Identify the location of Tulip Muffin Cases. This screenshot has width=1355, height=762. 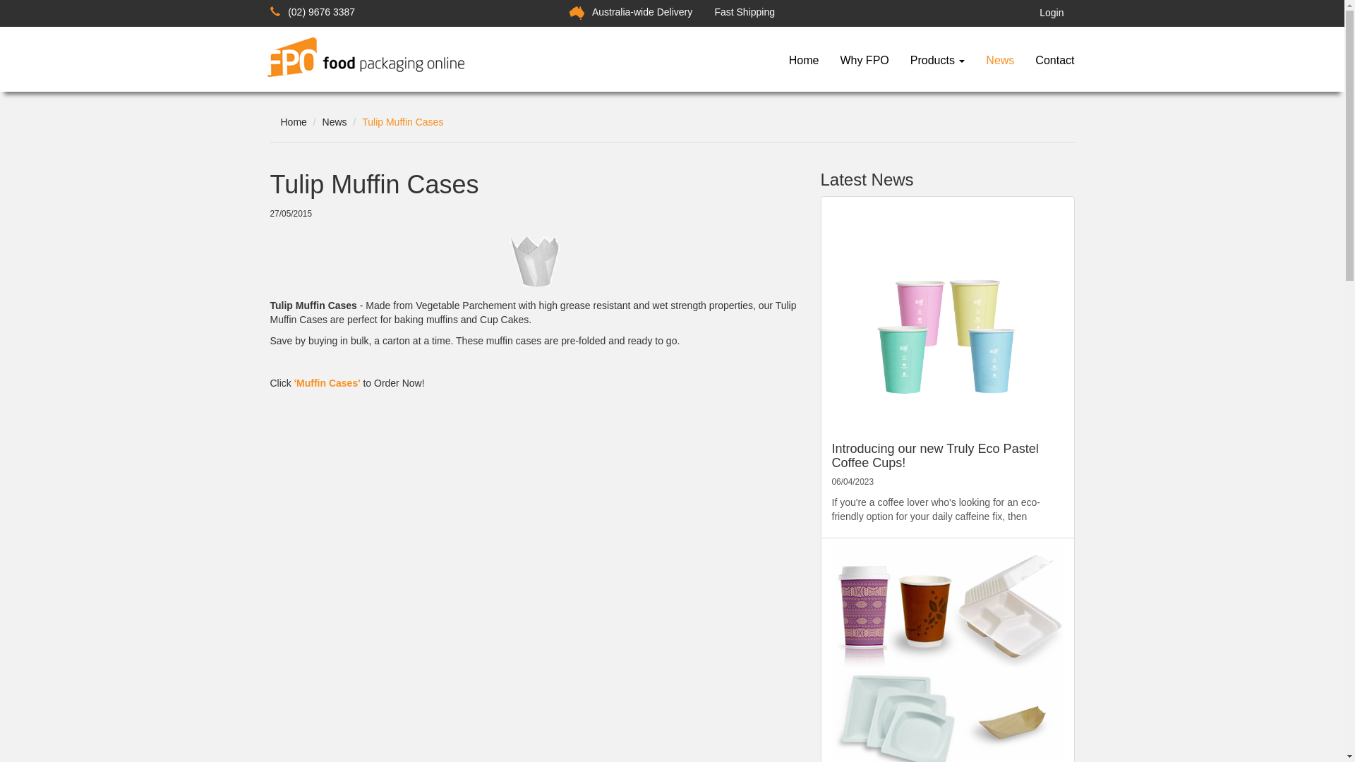
(402, 122).